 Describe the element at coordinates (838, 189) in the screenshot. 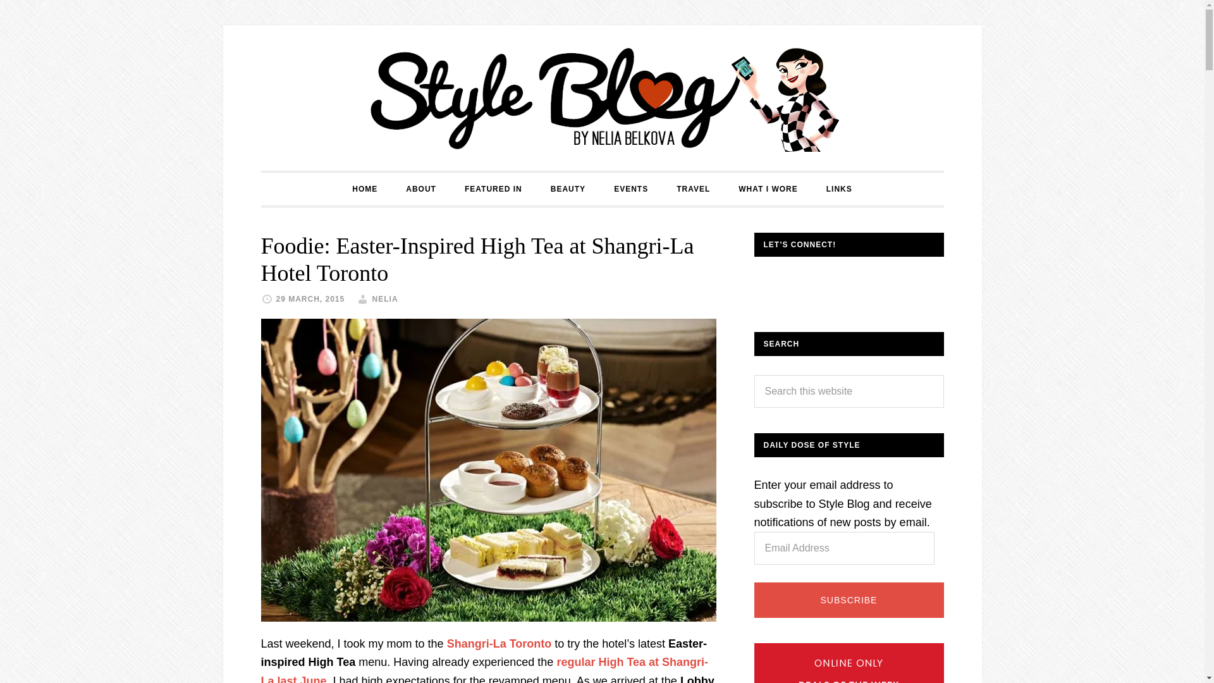

I see `LINKS` at that location.